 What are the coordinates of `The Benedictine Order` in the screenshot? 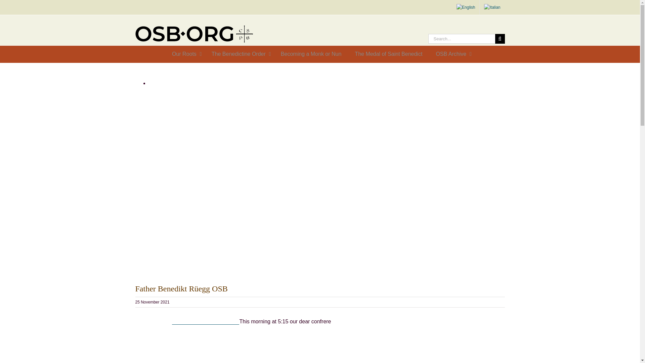 It's located at (240, 54).